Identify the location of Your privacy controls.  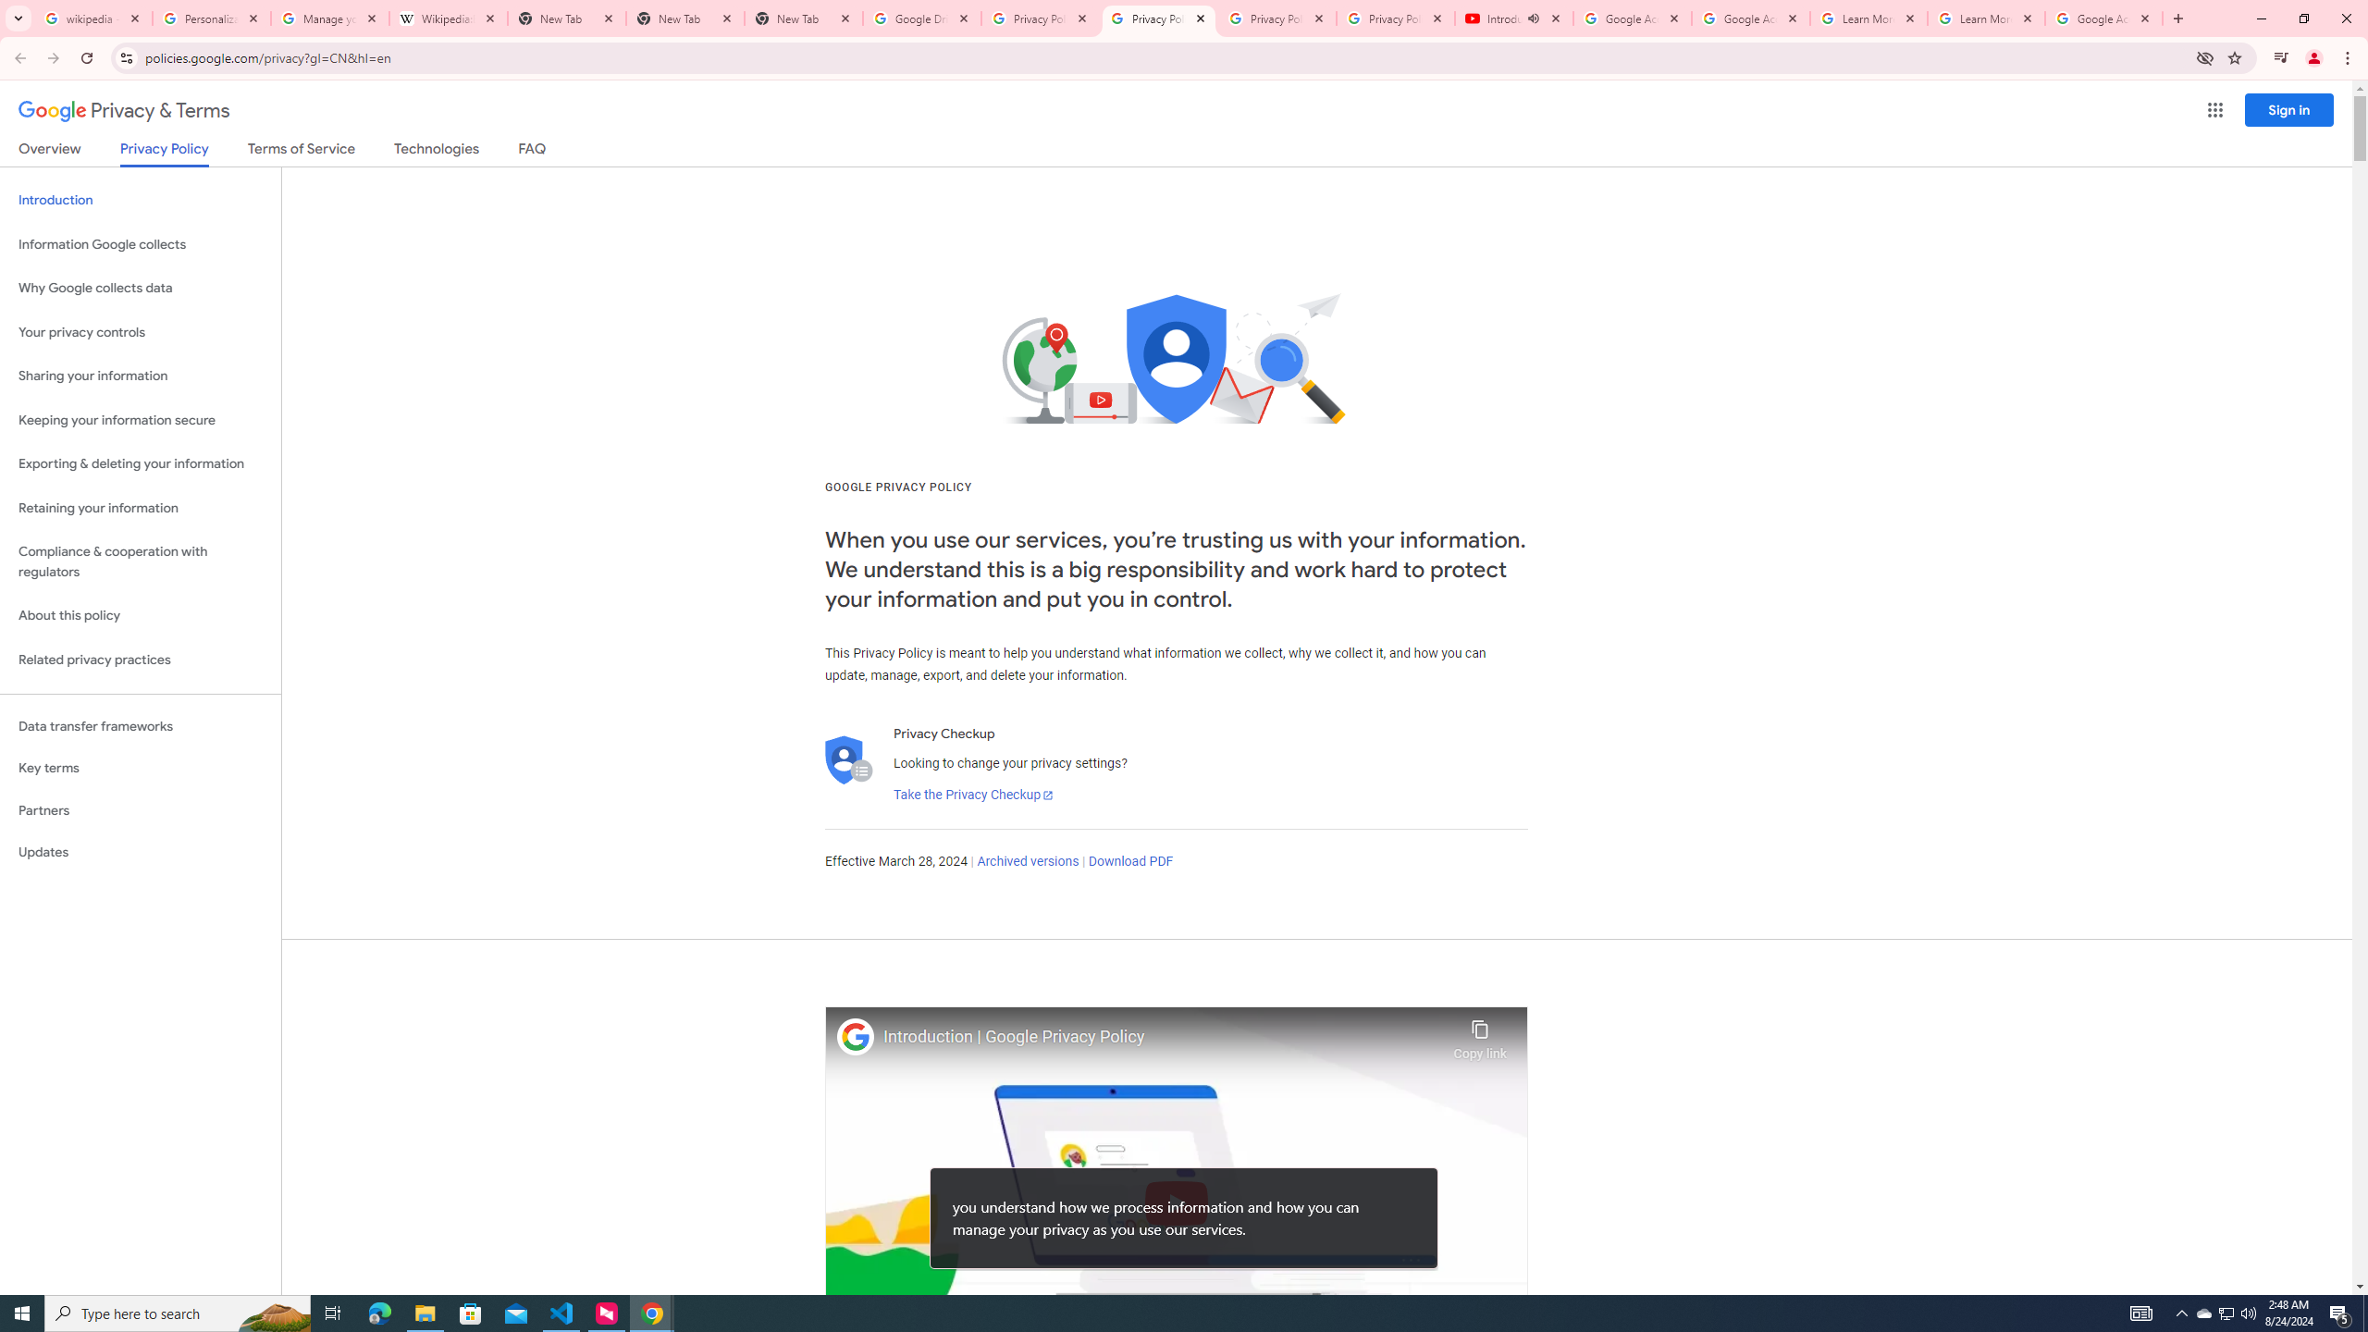
(141, 333).